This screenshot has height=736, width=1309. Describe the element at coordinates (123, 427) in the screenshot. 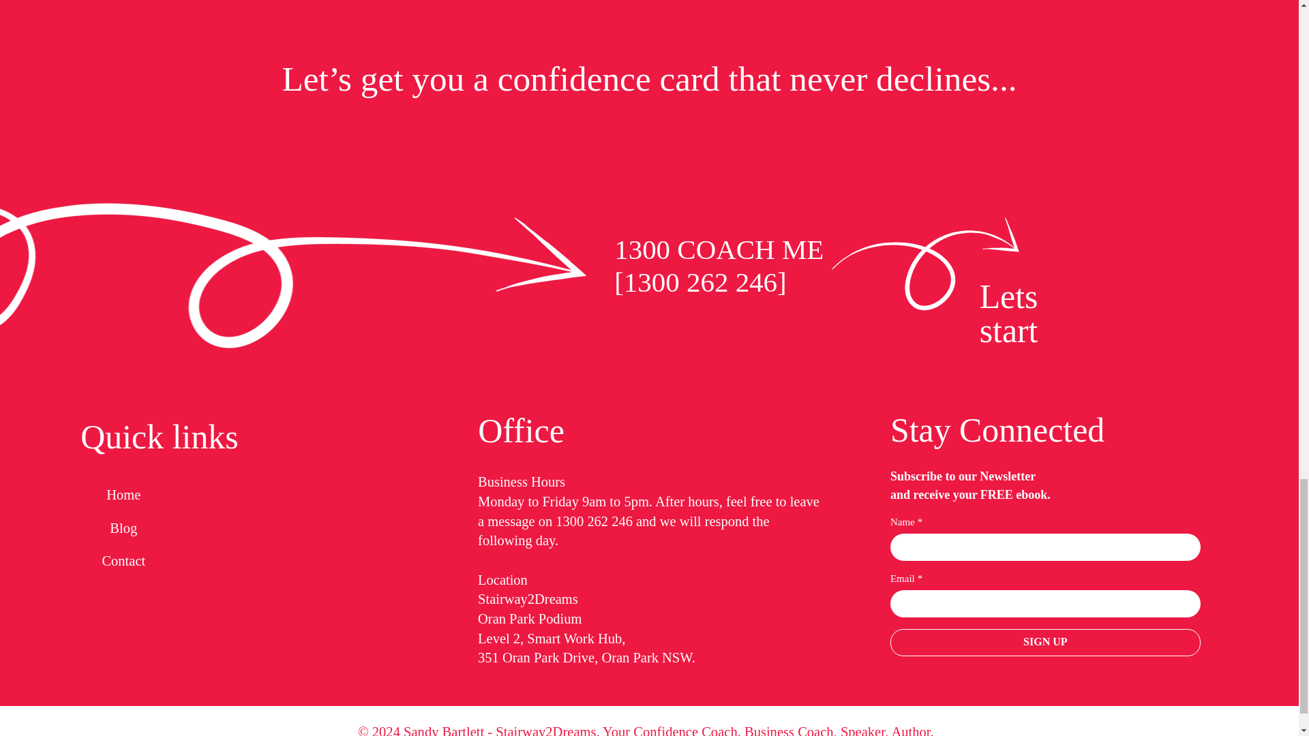

I see `Home` at that location.